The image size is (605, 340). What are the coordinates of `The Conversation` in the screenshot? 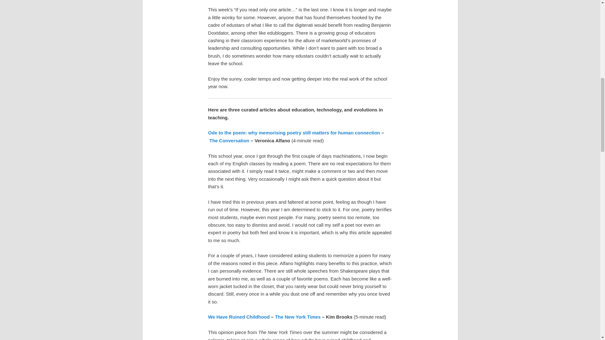 It's located at (229, 140).